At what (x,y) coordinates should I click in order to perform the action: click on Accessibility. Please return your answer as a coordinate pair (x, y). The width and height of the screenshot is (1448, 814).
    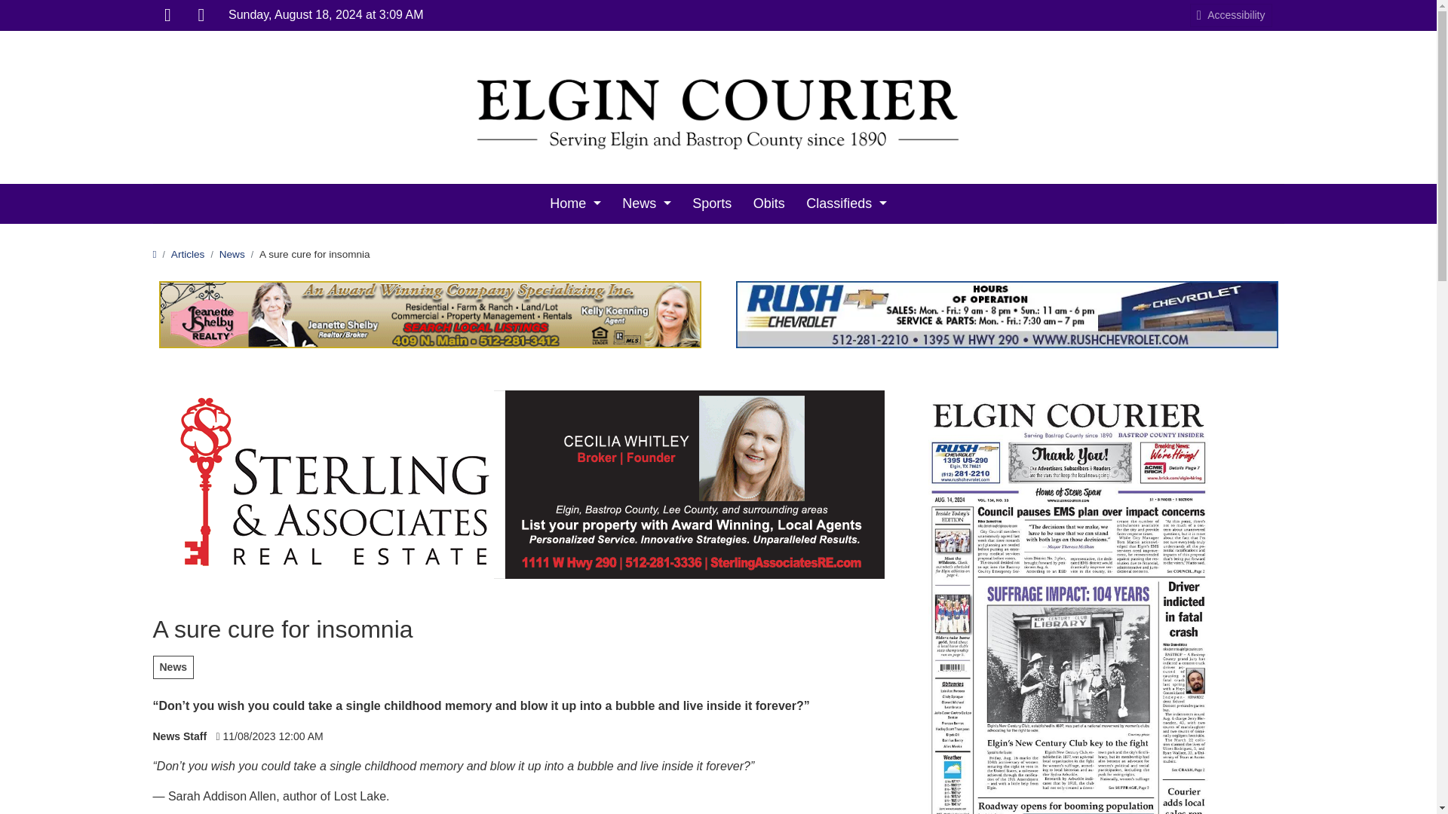
    Looking at the image, I should click on (1231, 14).